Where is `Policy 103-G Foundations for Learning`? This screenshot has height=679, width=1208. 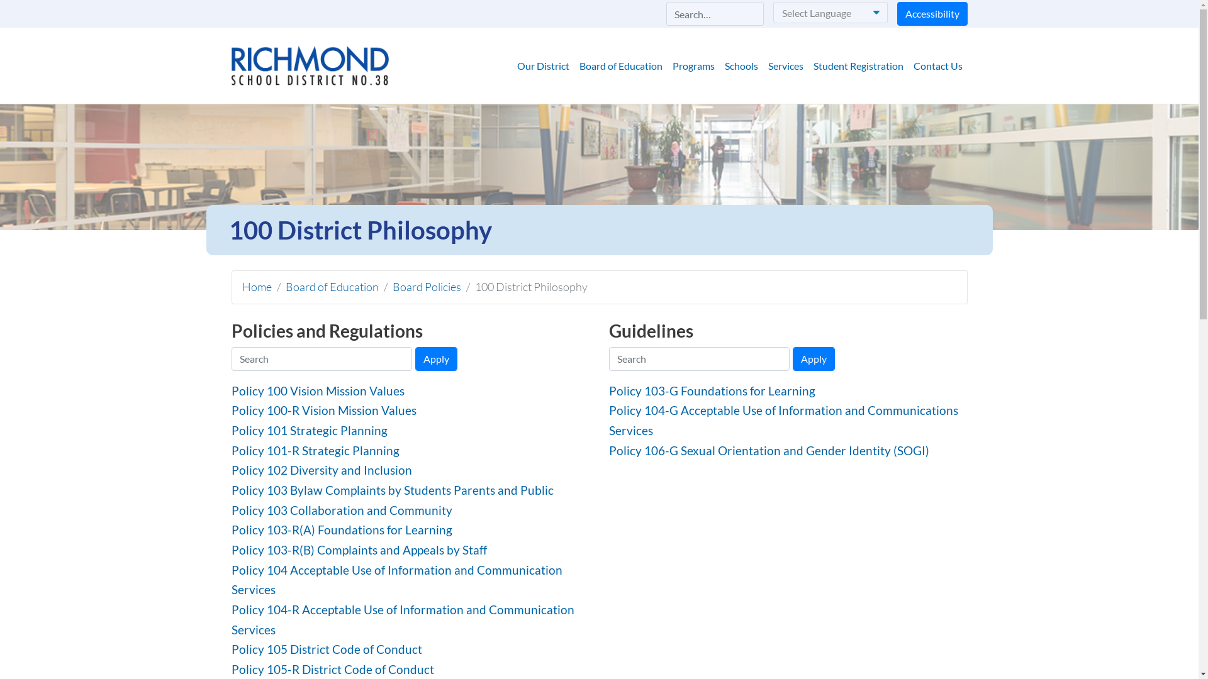
Policy 103-G Foundations for Learning is located at coordinates (712, 391).